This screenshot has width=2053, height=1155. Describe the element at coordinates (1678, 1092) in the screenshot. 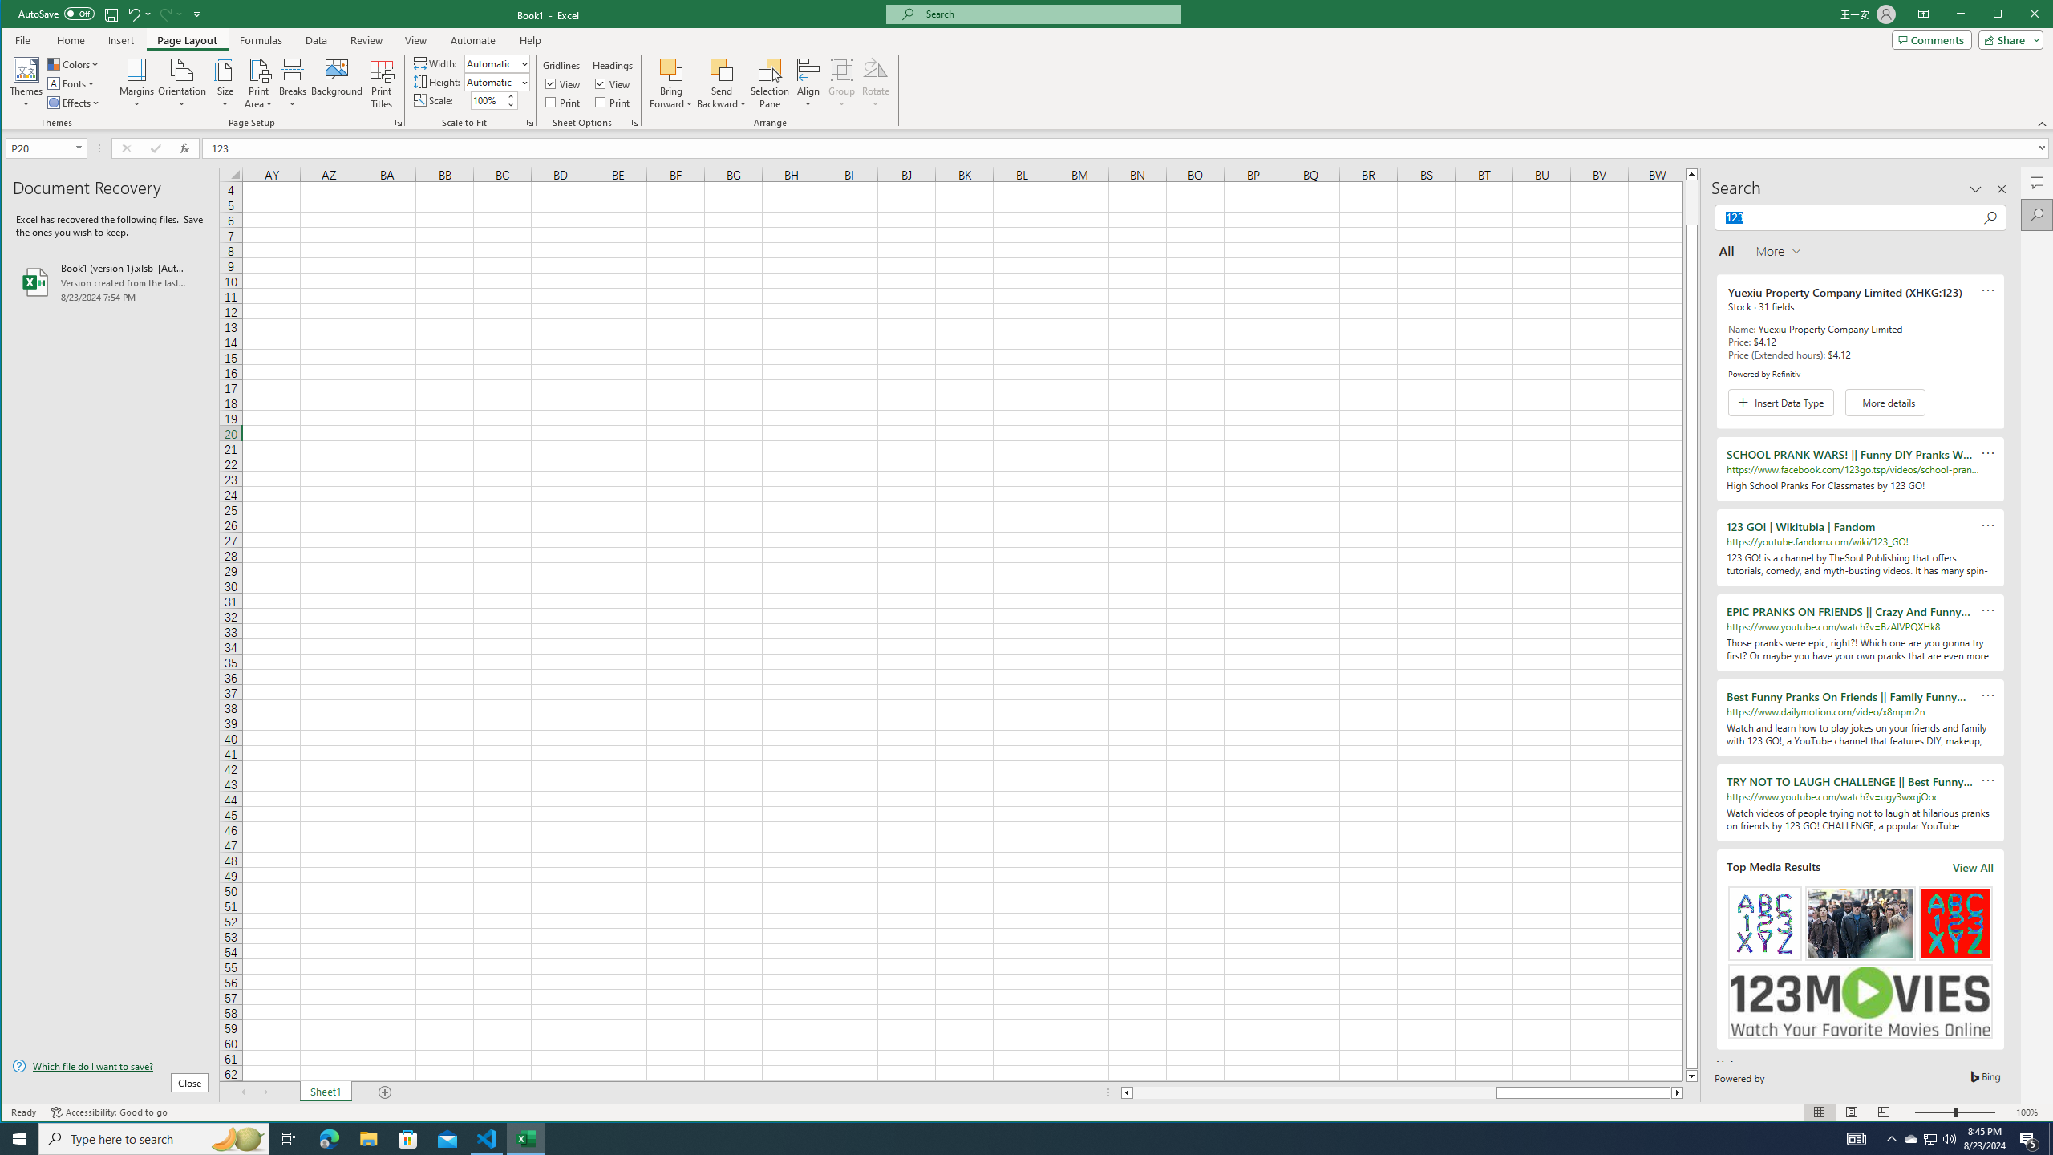

I see `Column right` at that location.